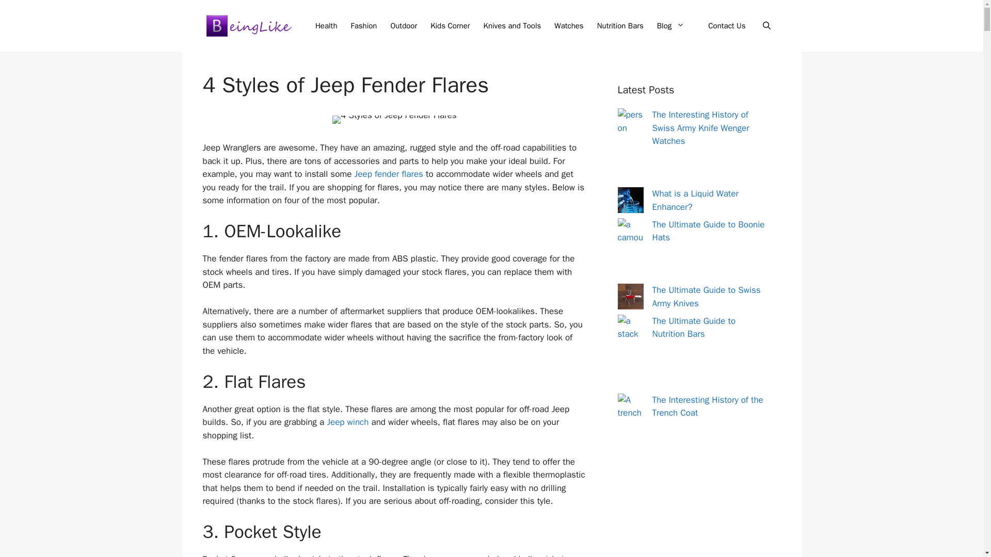 This screenshot has height=557, width=991. Describe the element at coordinates (326, 26) in the screenshot. I see `Health` at that location.